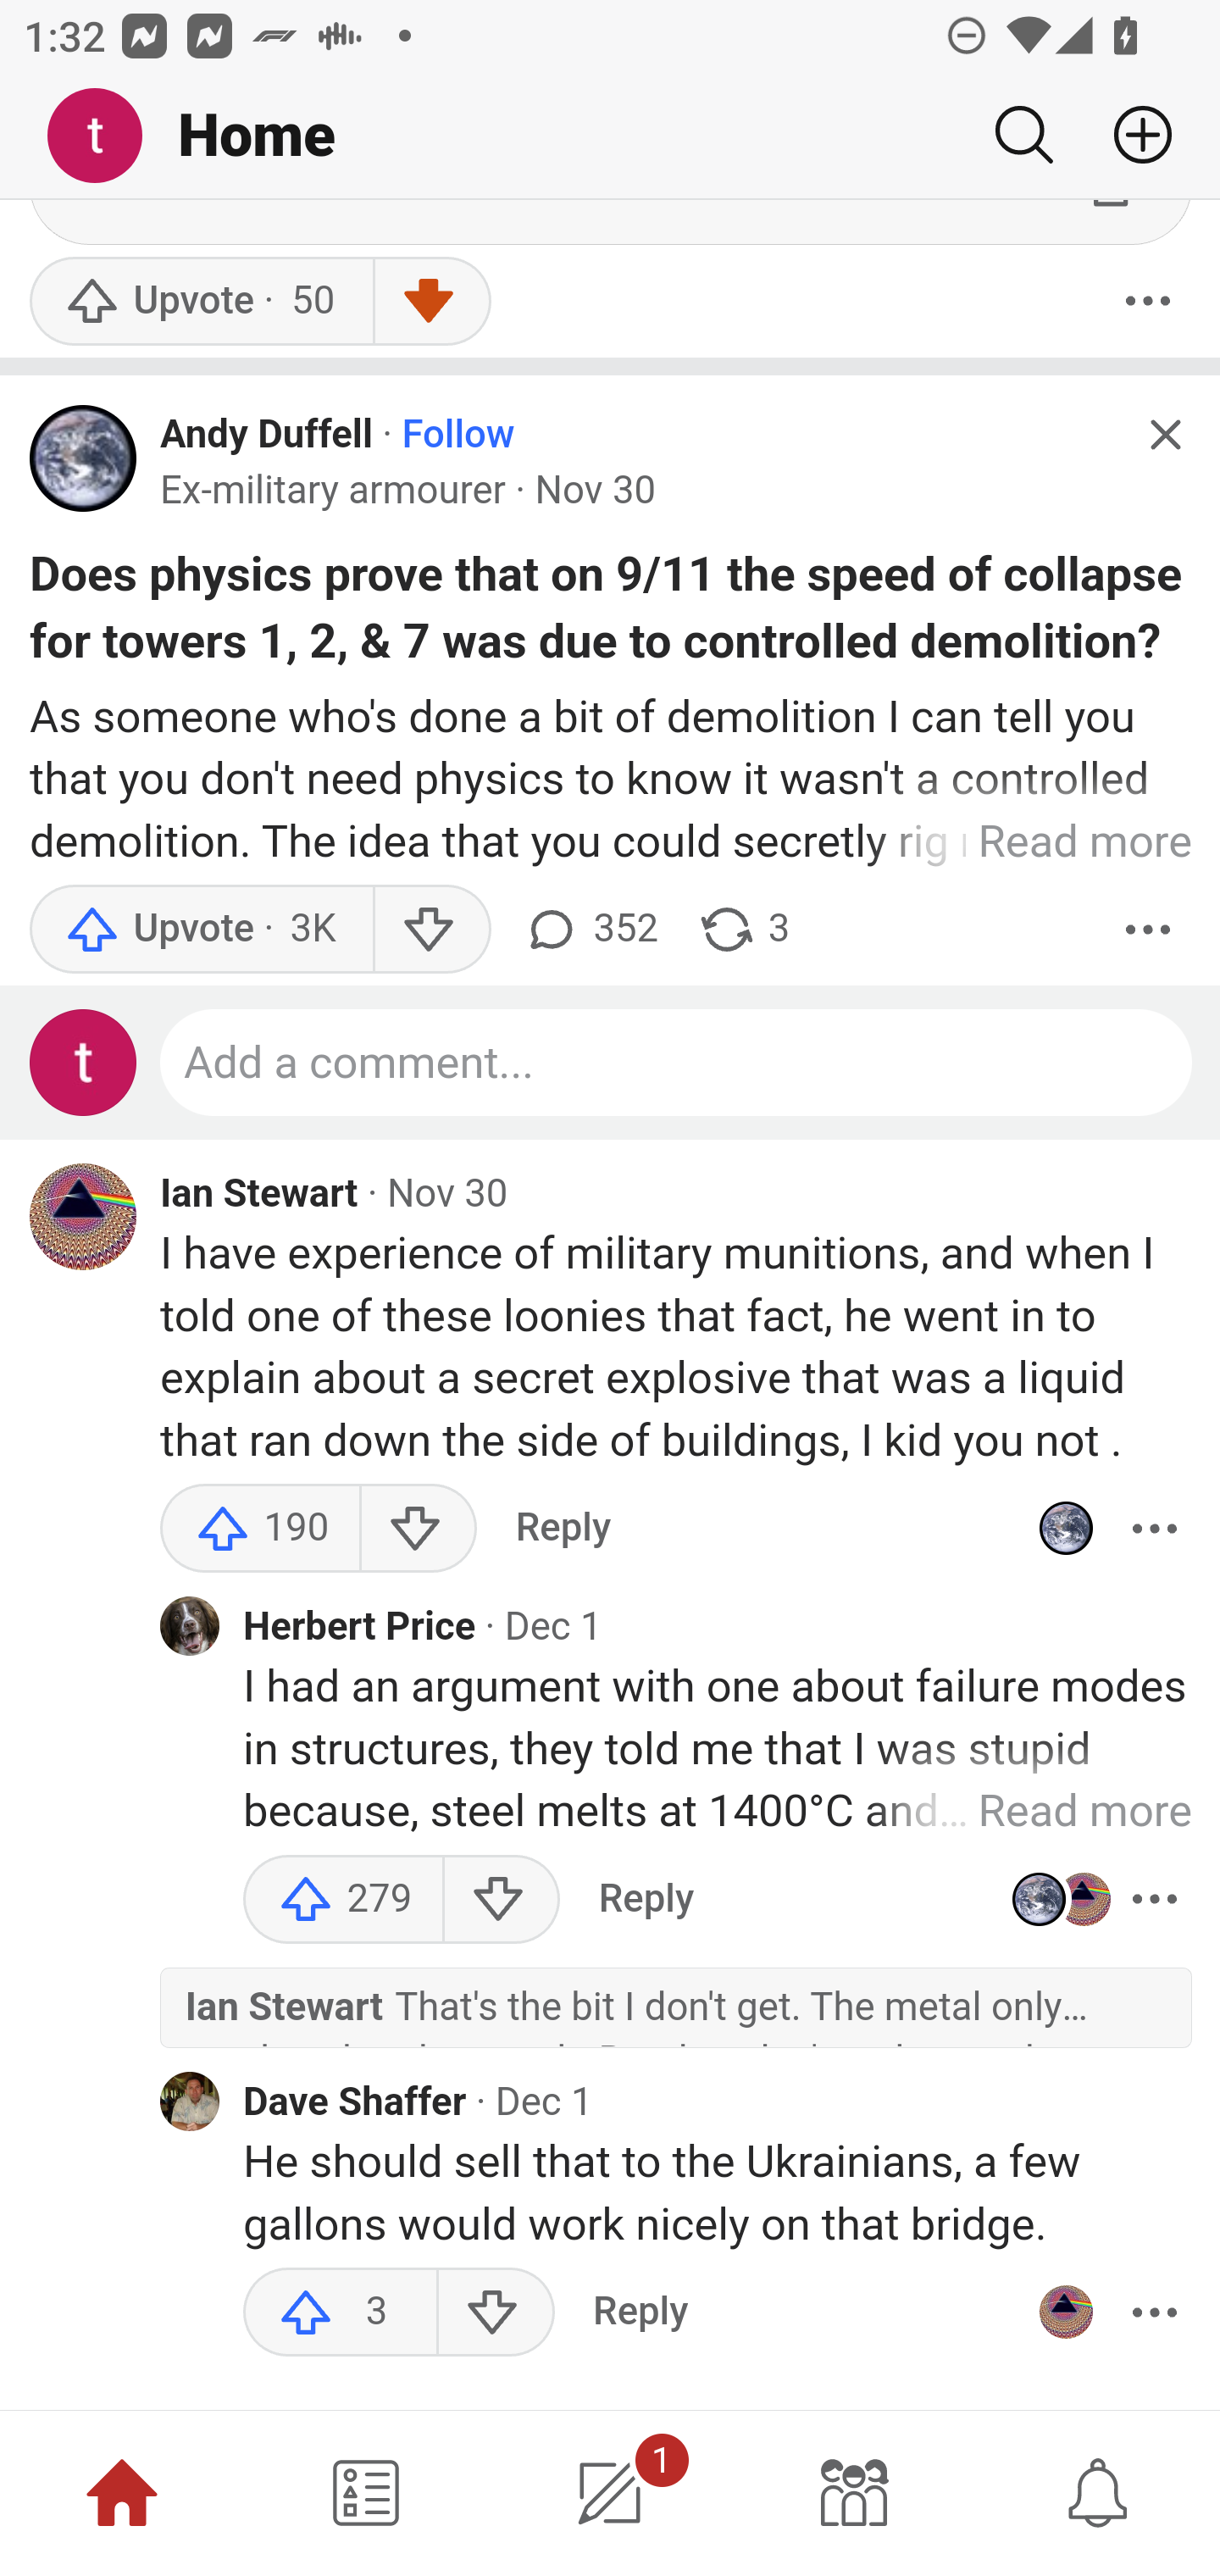 This screenshot has height=2576, width=1220. What do you see at coordinates (1164, 439) in the screenshot?
I see `Hide` at bounding box center [1164, 439].